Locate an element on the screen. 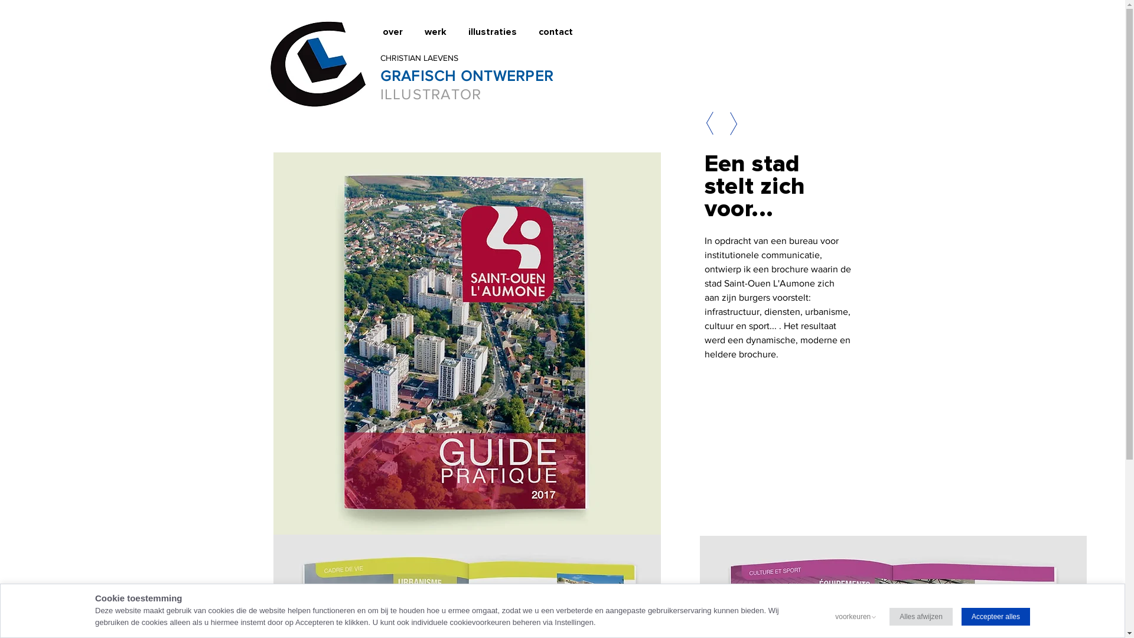  over is located at coordinates (395, 32).